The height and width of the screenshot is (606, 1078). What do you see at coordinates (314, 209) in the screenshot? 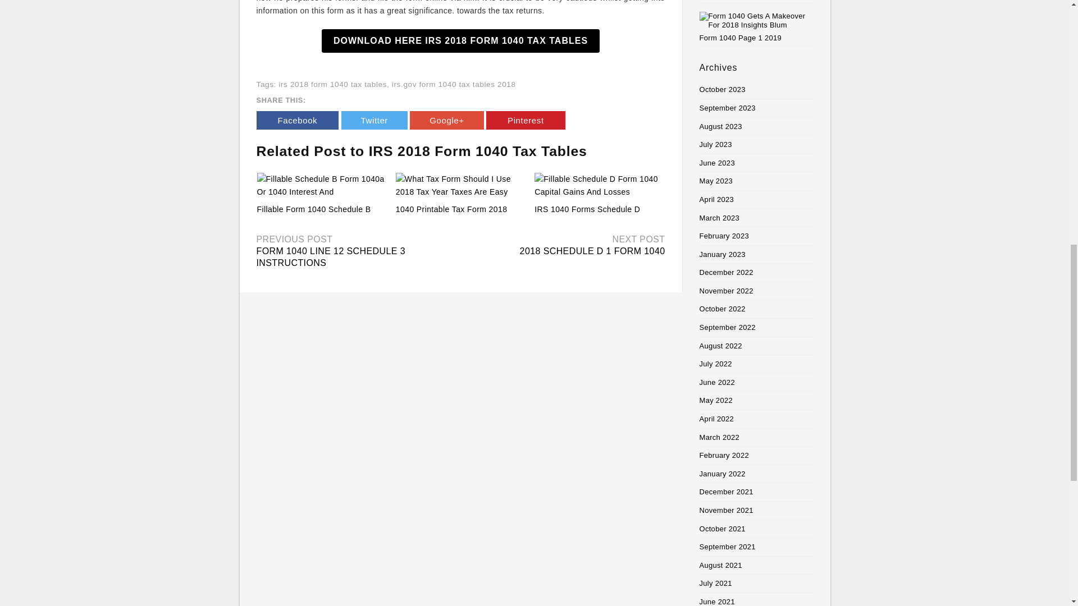
I see `Fillable Form 1040 Schedule B` at bounding box center [314, 209].